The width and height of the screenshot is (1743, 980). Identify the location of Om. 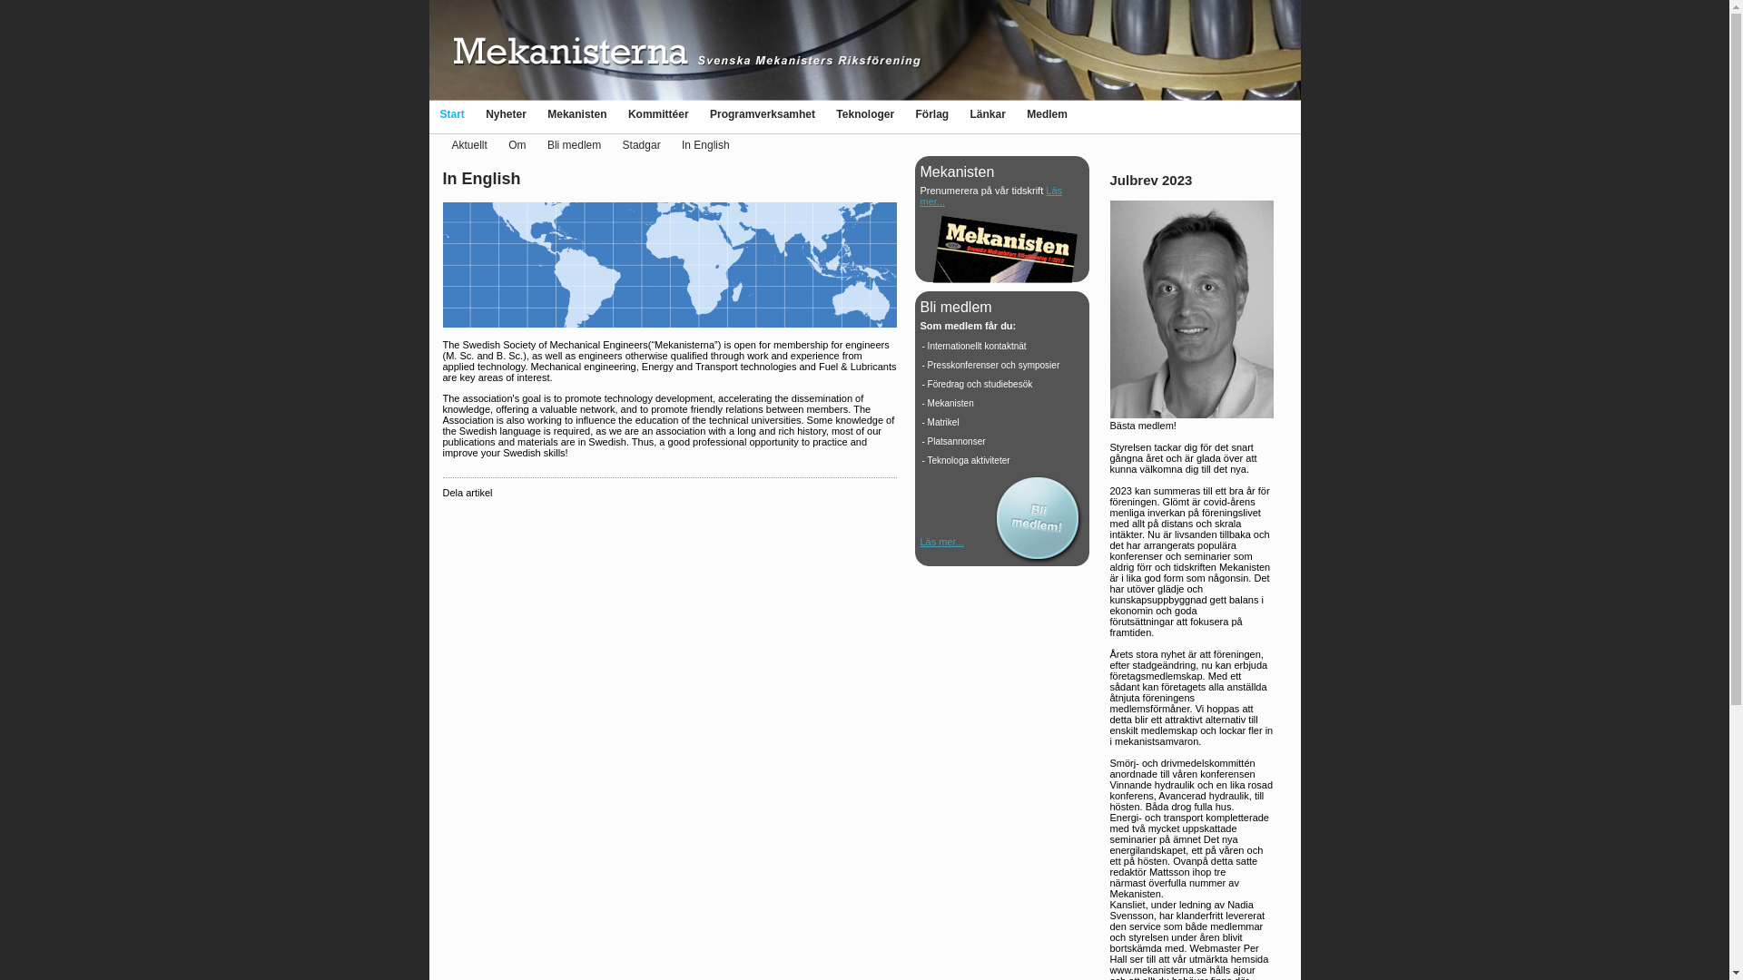
(517, 145).